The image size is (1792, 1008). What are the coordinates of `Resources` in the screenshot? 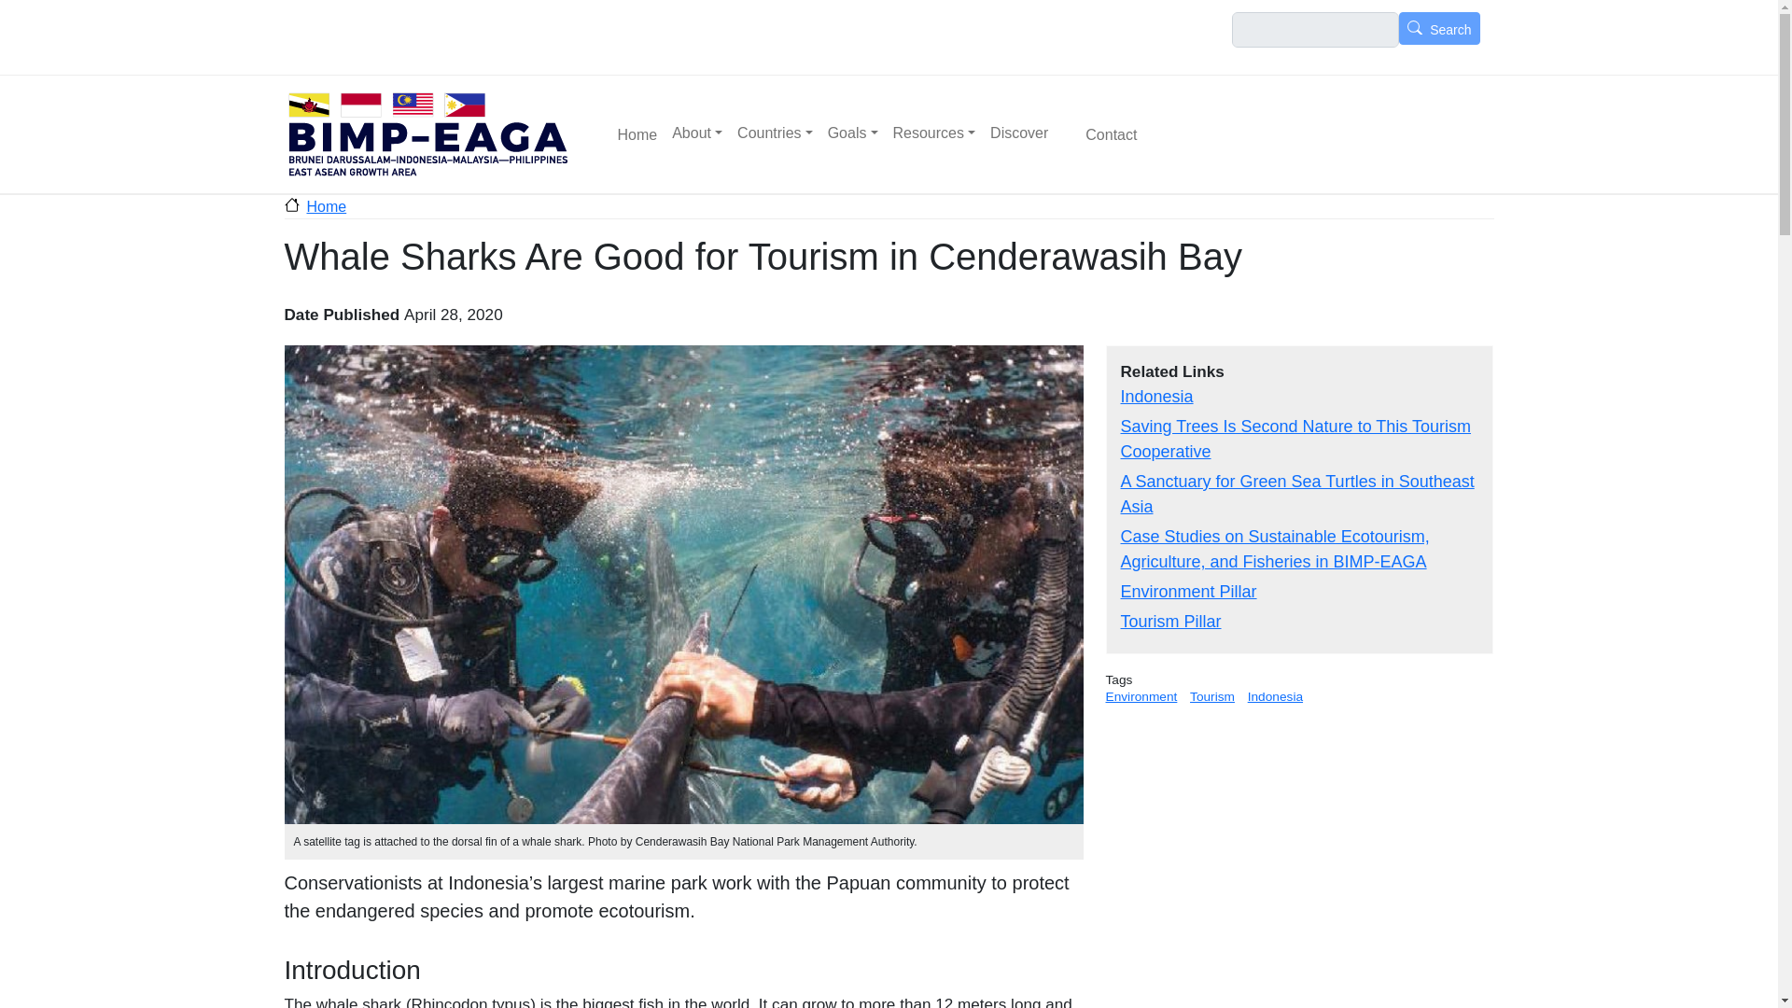 It's located at (934, 133).